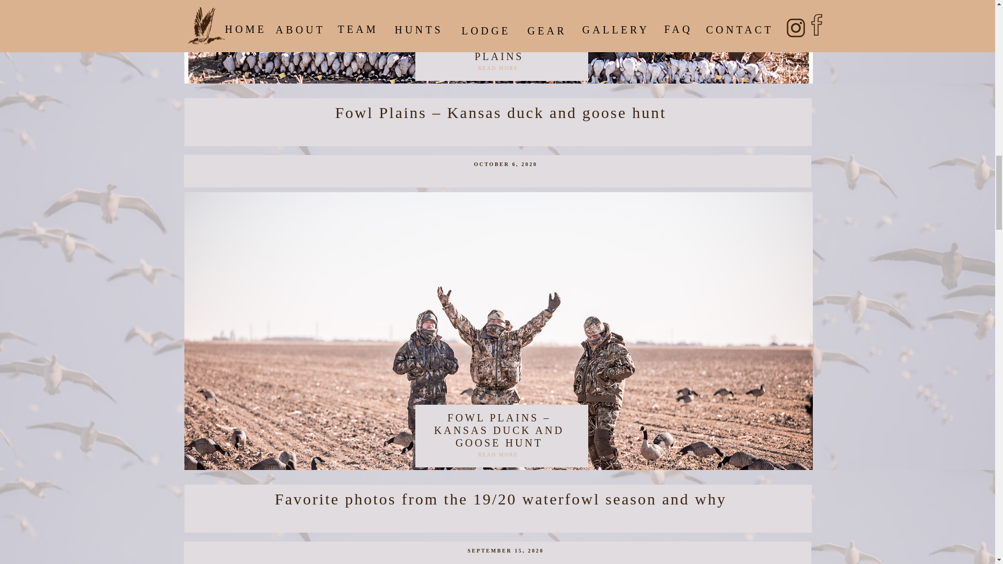 This screenshot has height=564, width=1003. What do you see at coordinates (499, 43) in the screenshot?
I see `CENTRAL KANSAS SMASH WITH FOWL PLAINS` at bounding box center [499, 43].